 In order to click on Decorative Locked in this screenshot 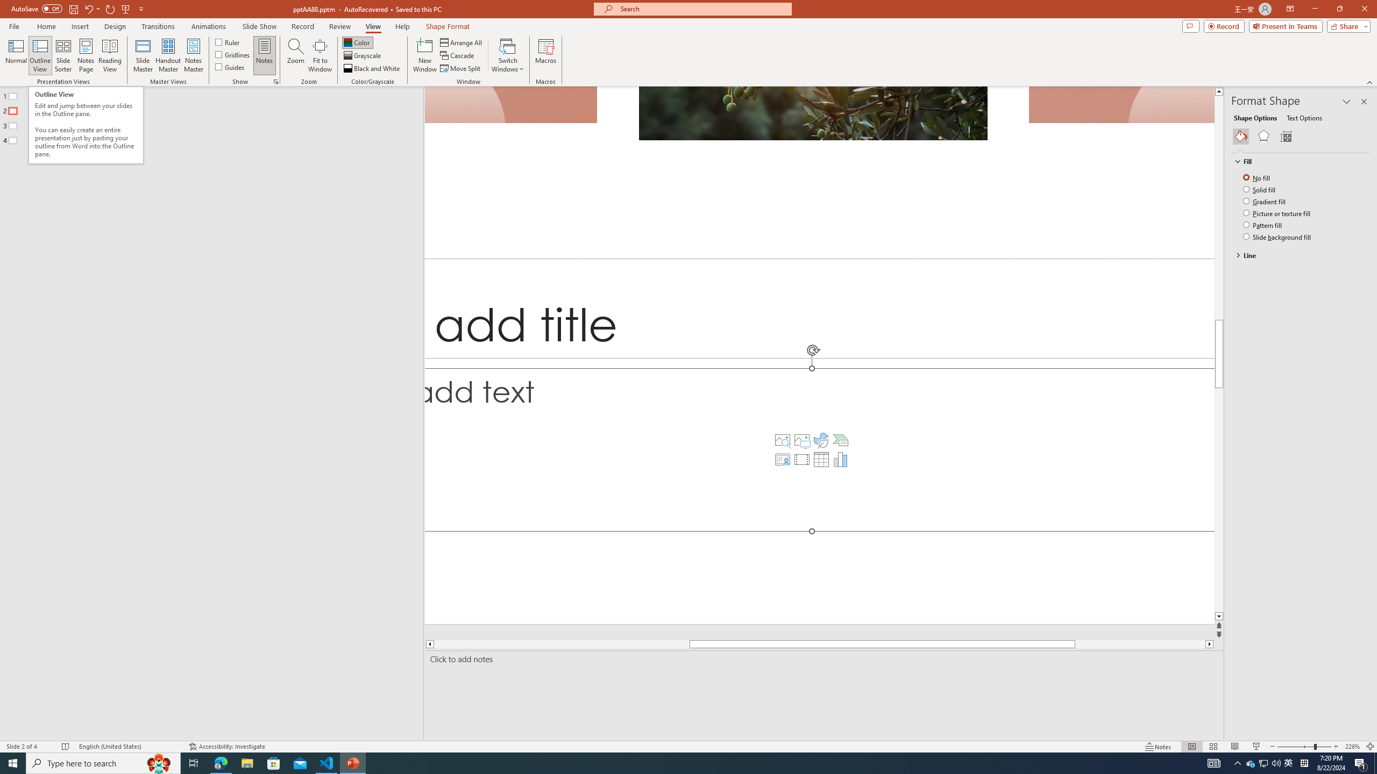, I will do `click(820, 355)`.